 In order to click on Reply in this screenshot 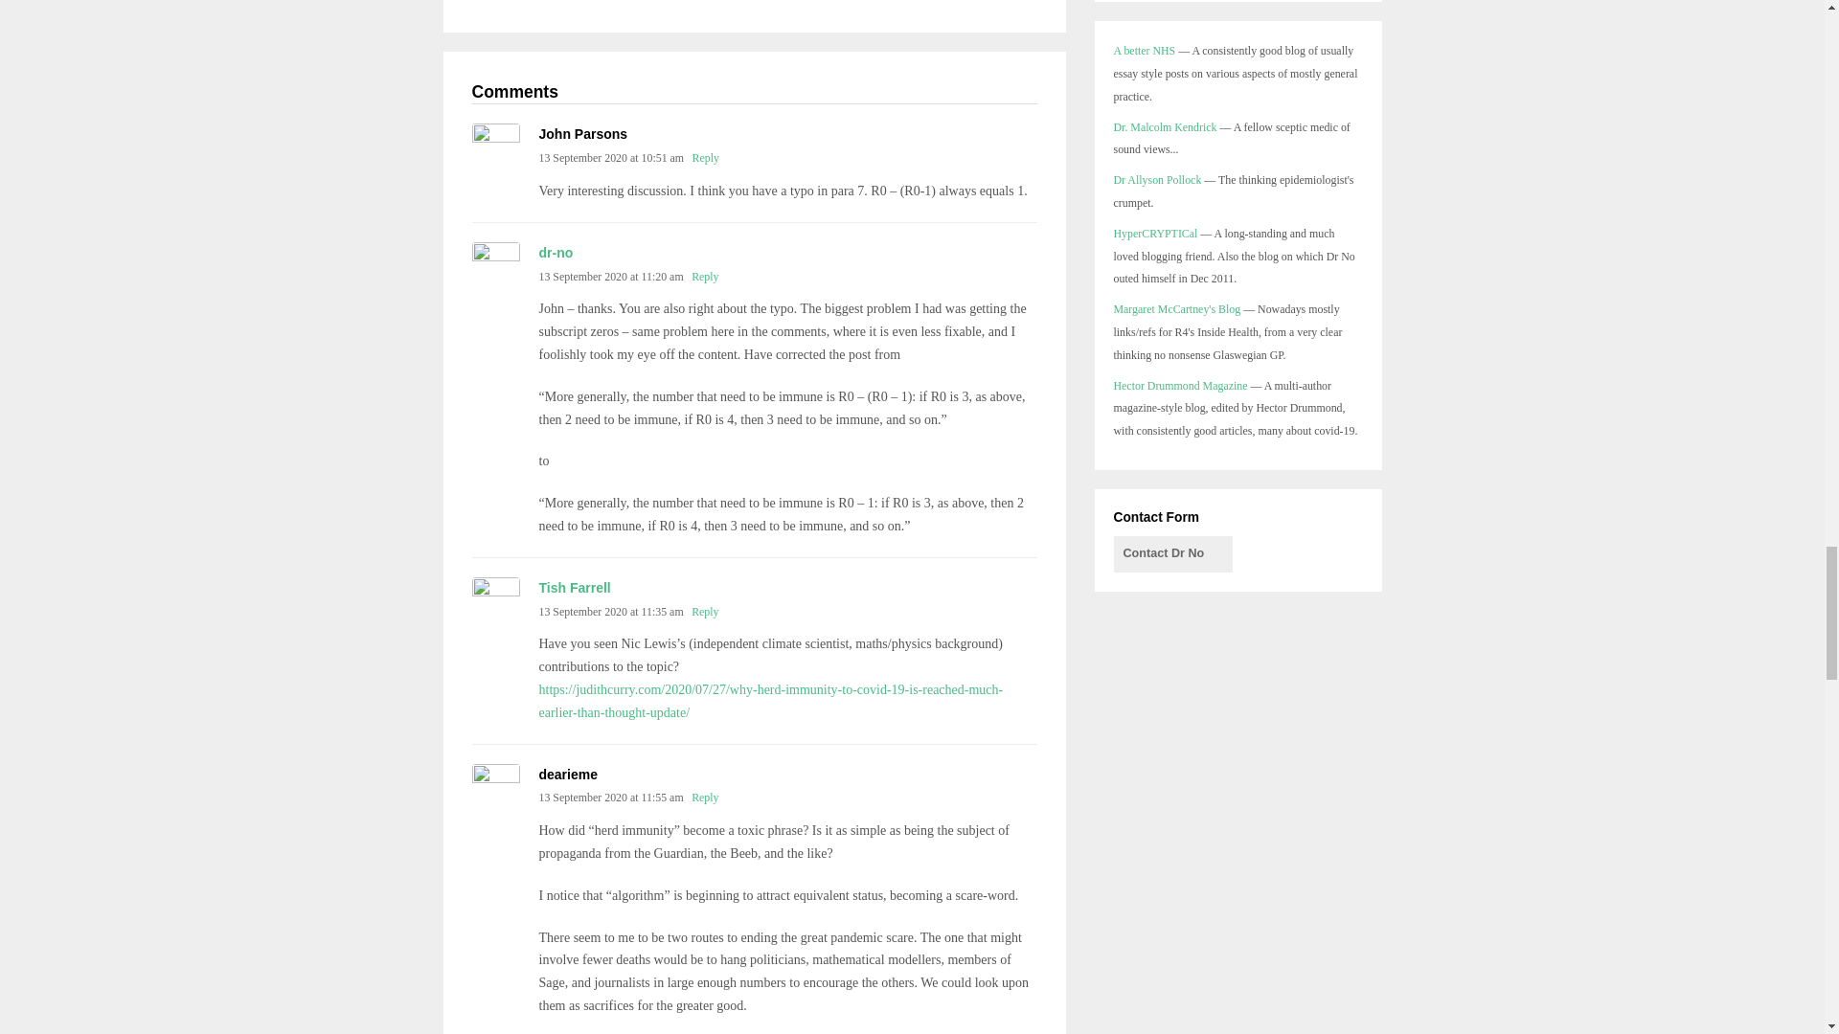, I will do `click(705, 611)`.